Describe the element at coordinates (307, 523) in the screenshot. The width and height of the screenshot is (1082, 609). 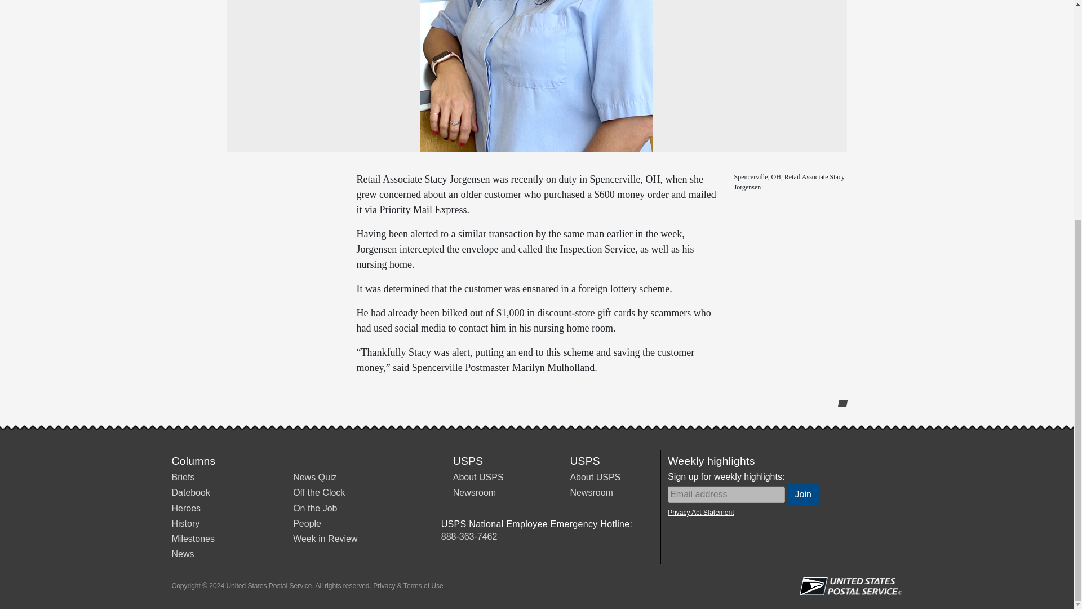
I see `People` at that location.